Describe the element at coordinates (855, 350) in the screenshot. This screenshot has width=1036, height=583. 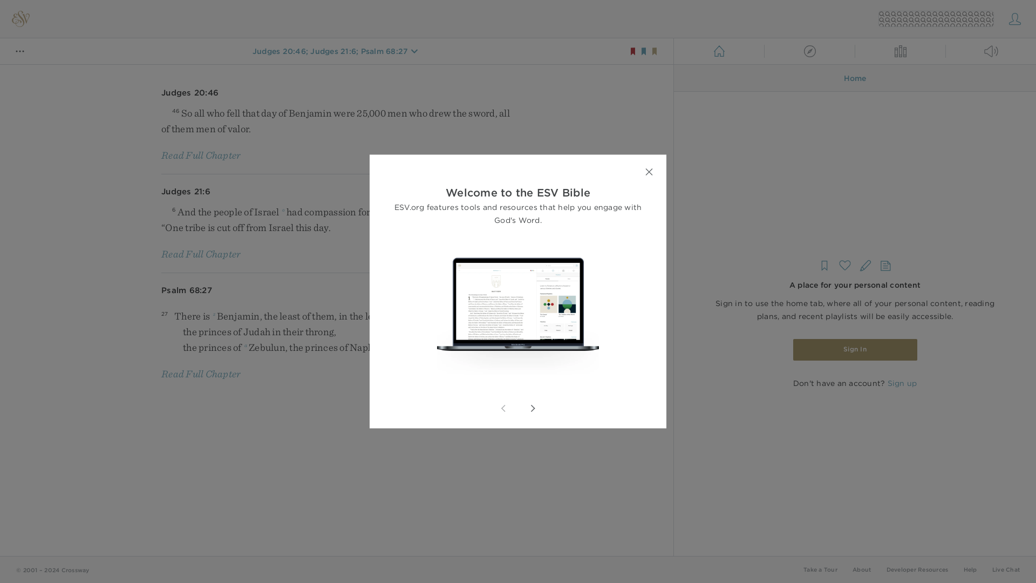
I see `Sign In` at that location.